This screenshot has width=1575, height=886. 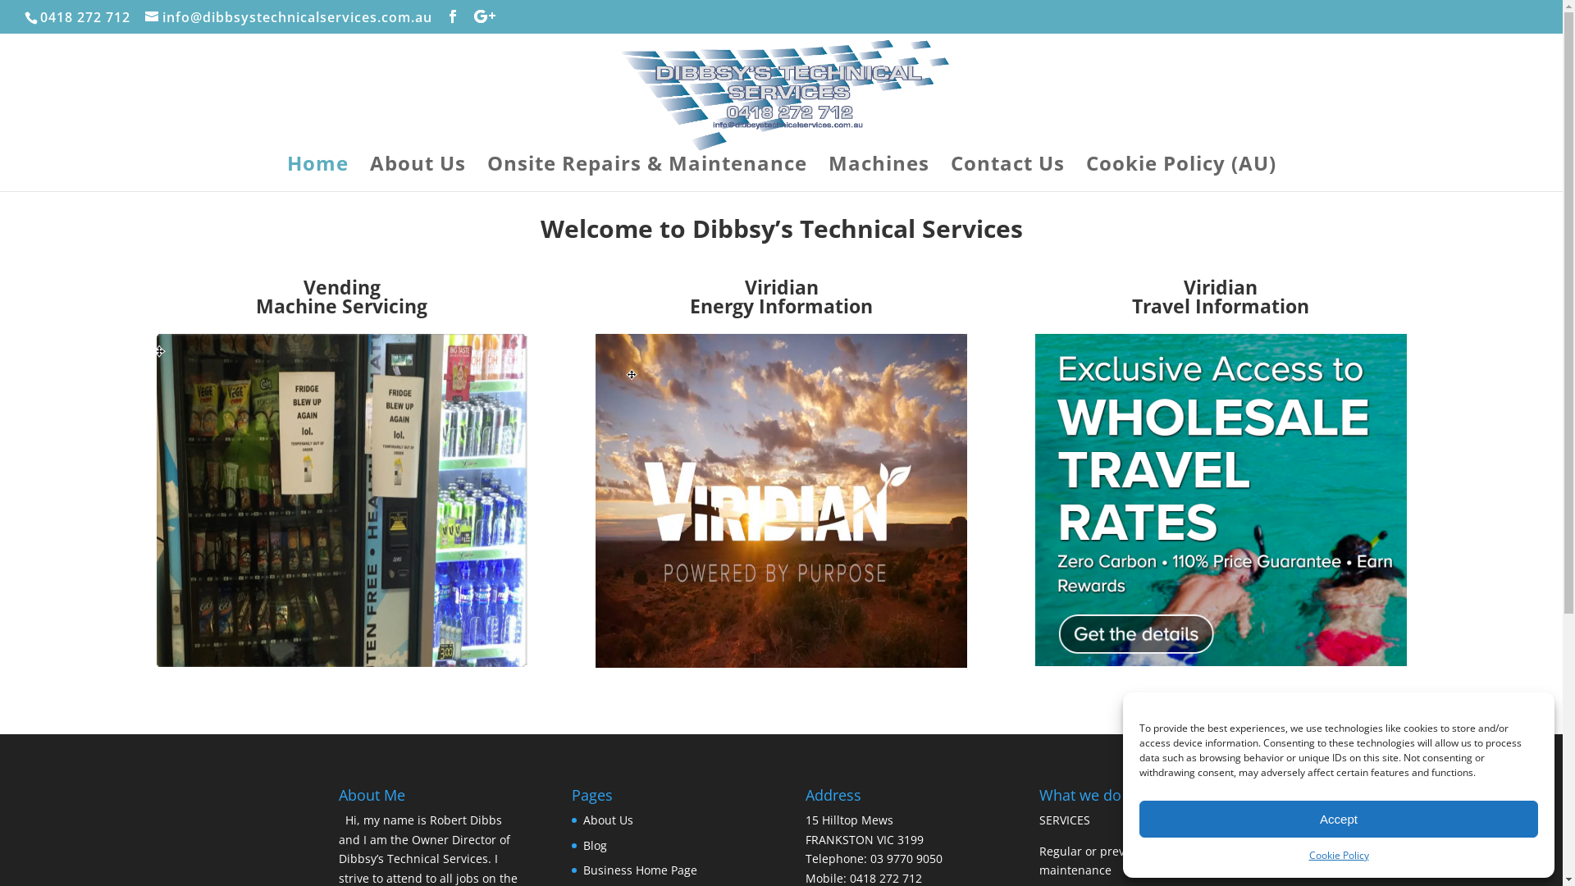 I want to click on Viridian
Energy Information, so click(x=781, y=297).